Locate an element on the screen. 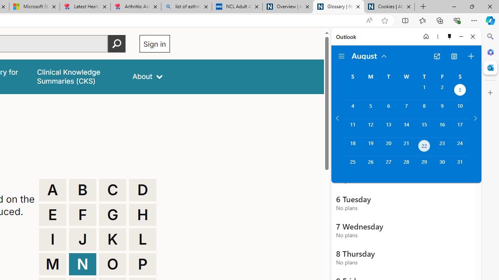 This screenshot has height=280, width=499. Close is located at coordinates (473, 37).